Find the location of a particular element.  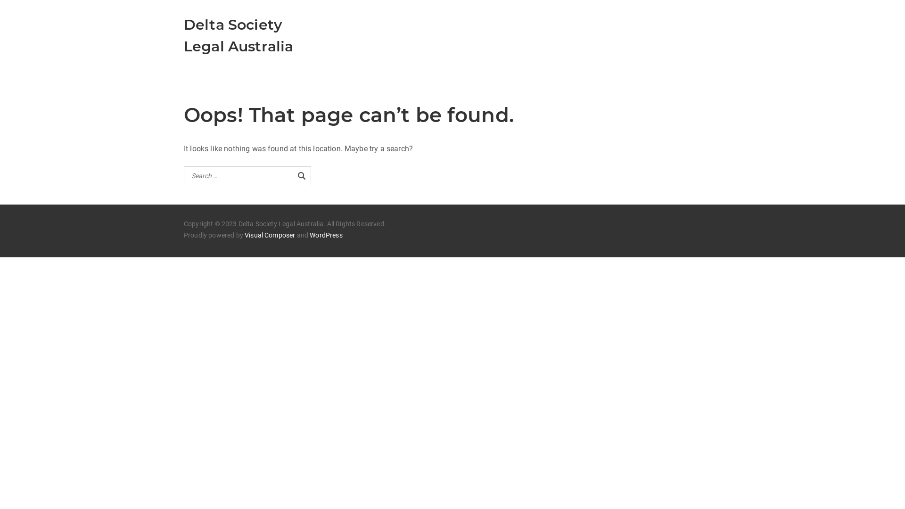

WordPress is located at coordinates (326, 236).